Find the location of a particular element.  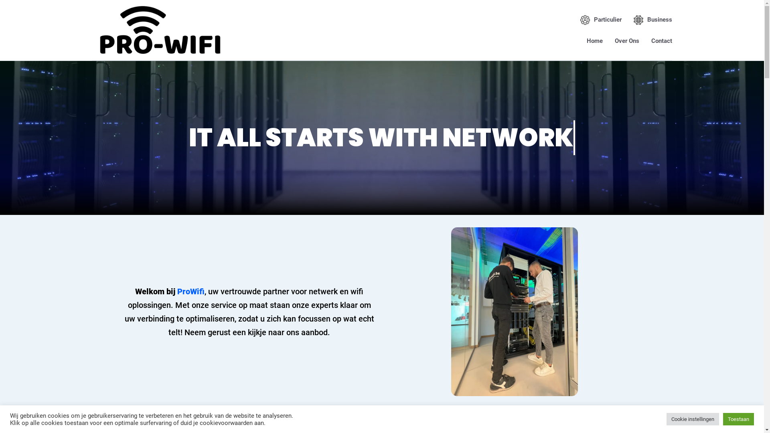

Home is located at coordinates (595, 41).